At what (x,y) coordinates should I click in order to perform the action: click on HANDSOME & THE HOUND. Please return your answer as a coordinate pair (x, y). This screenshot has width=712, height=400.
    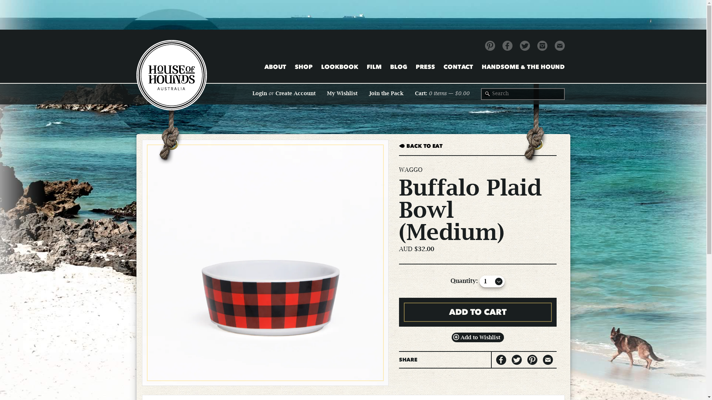
    Looking at the image, I should click on (523, 67).